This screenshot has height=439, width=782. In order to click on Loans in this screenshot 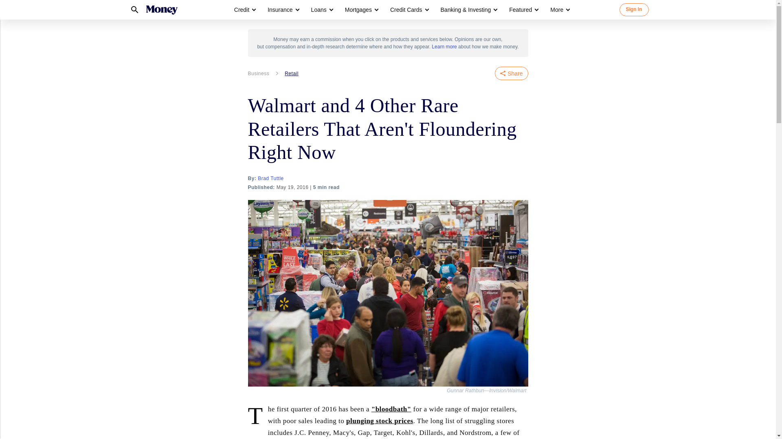, I will do `click(319, 10)`.